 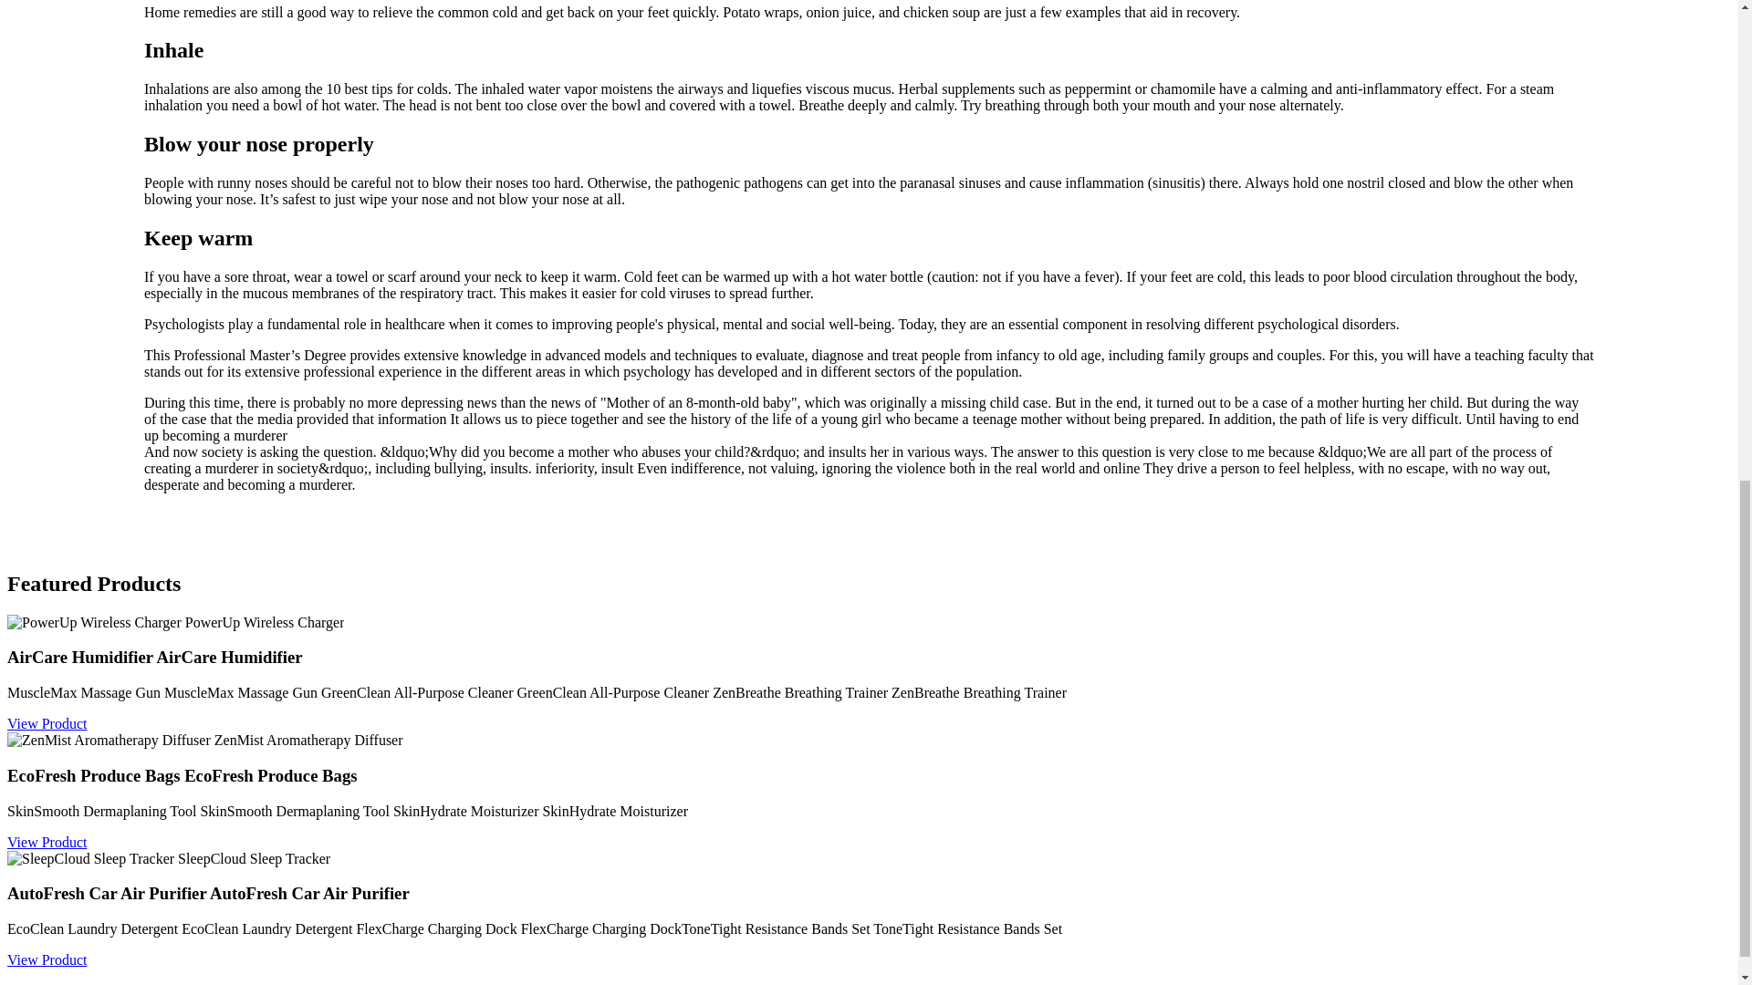 What do you see at coordinates (46, 842) in the screenshot?
I see `View Product` at bounding box center [46, 842].